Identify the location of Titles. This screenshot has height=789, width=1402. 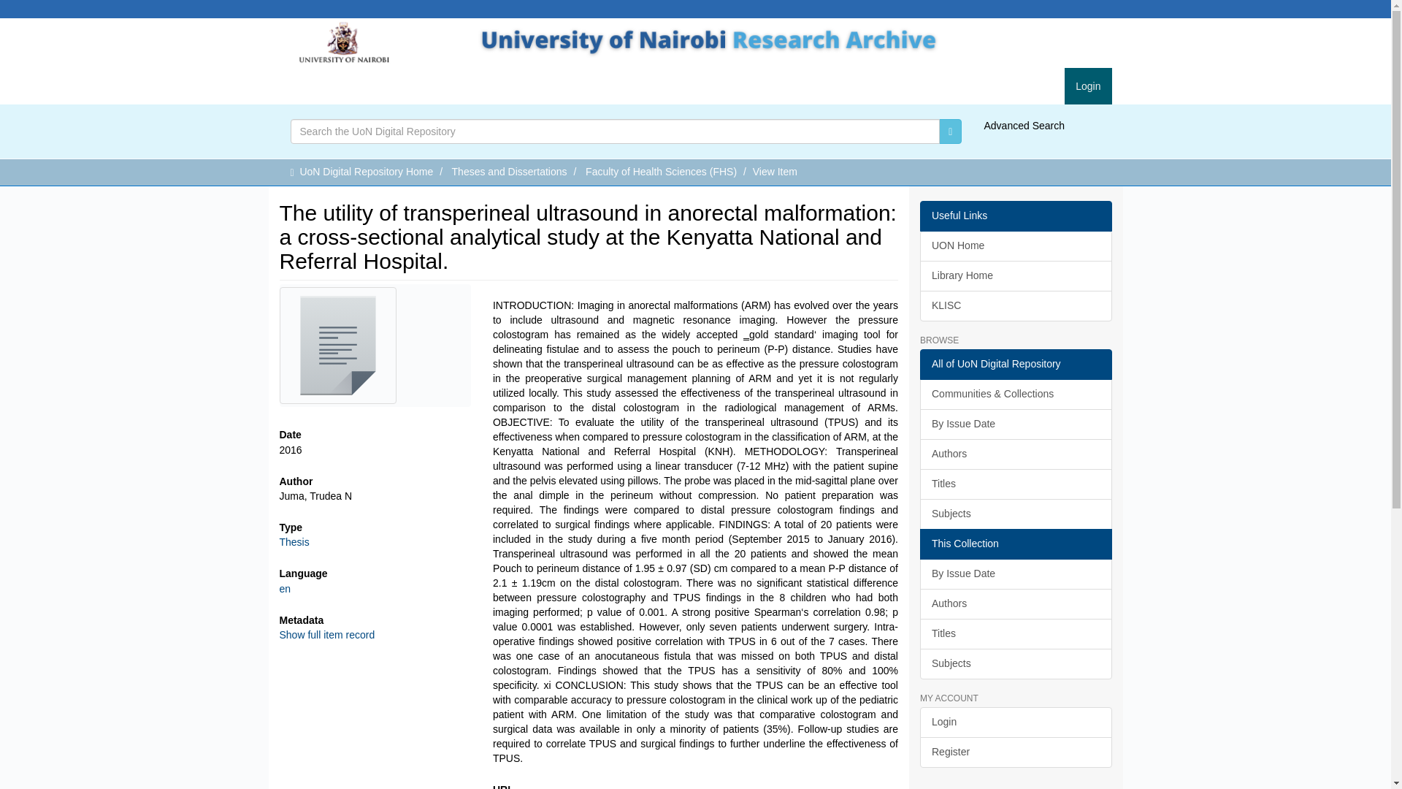
(1015, 484).